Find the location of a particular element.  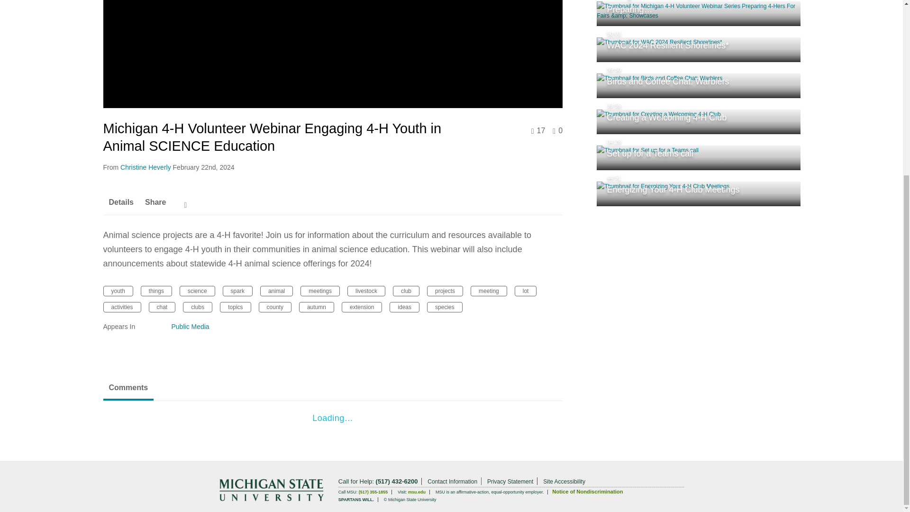

Creating a Welcoming 4-H Club is located at coordinates (699, 121).